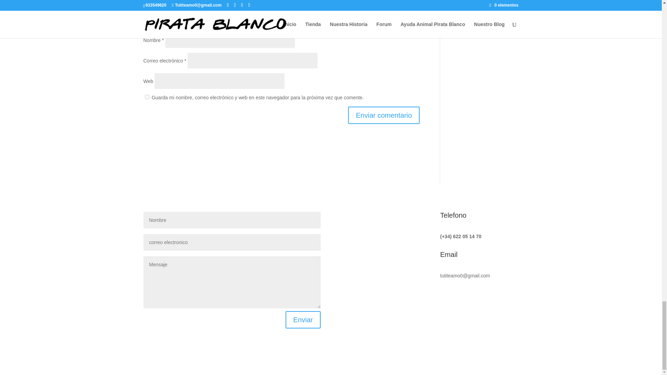  I want to click on Enviar, so click(303, 320).